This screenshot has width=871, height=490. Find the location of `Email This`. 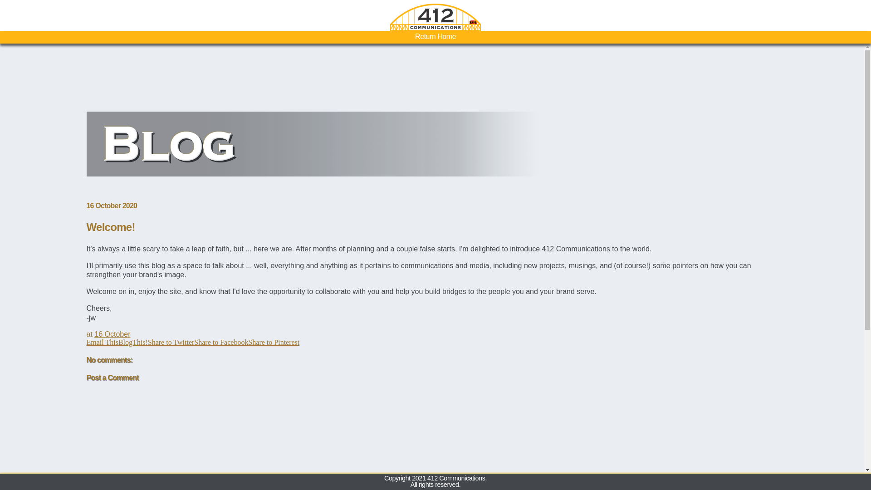

Email This is located at coordinates (102, 342).